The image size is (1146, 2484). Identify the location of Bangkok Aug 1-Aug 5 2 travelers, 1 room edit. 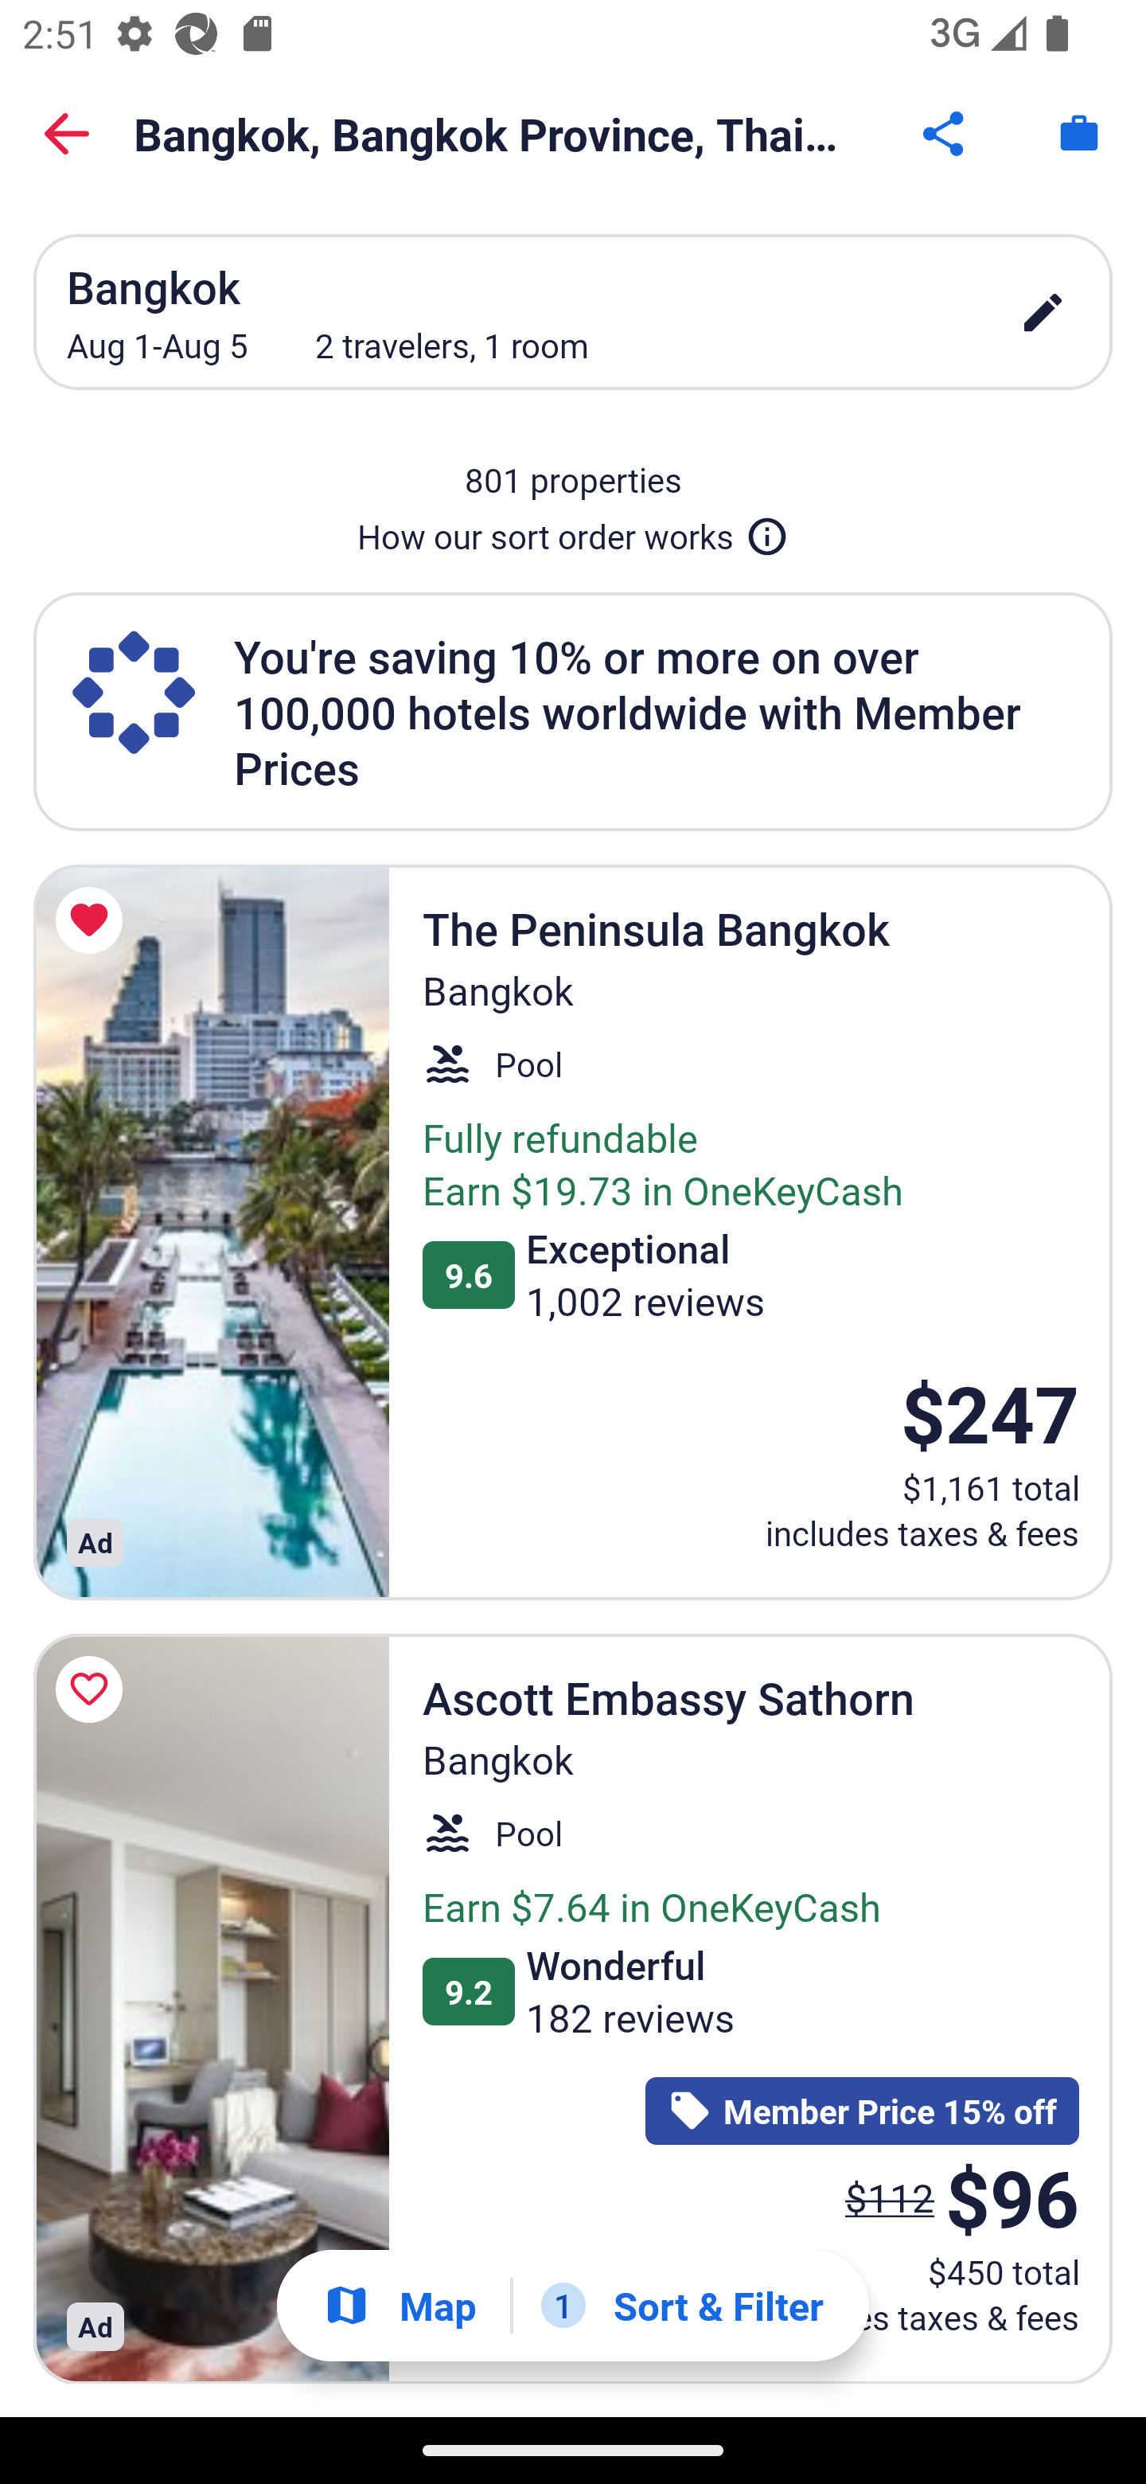
(573, 311).